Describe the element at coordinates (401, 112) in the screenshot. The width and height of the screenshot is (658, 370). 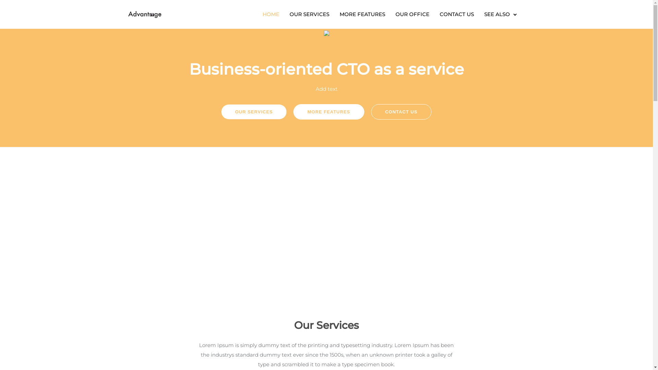
I see `CONTACT US` at that location.